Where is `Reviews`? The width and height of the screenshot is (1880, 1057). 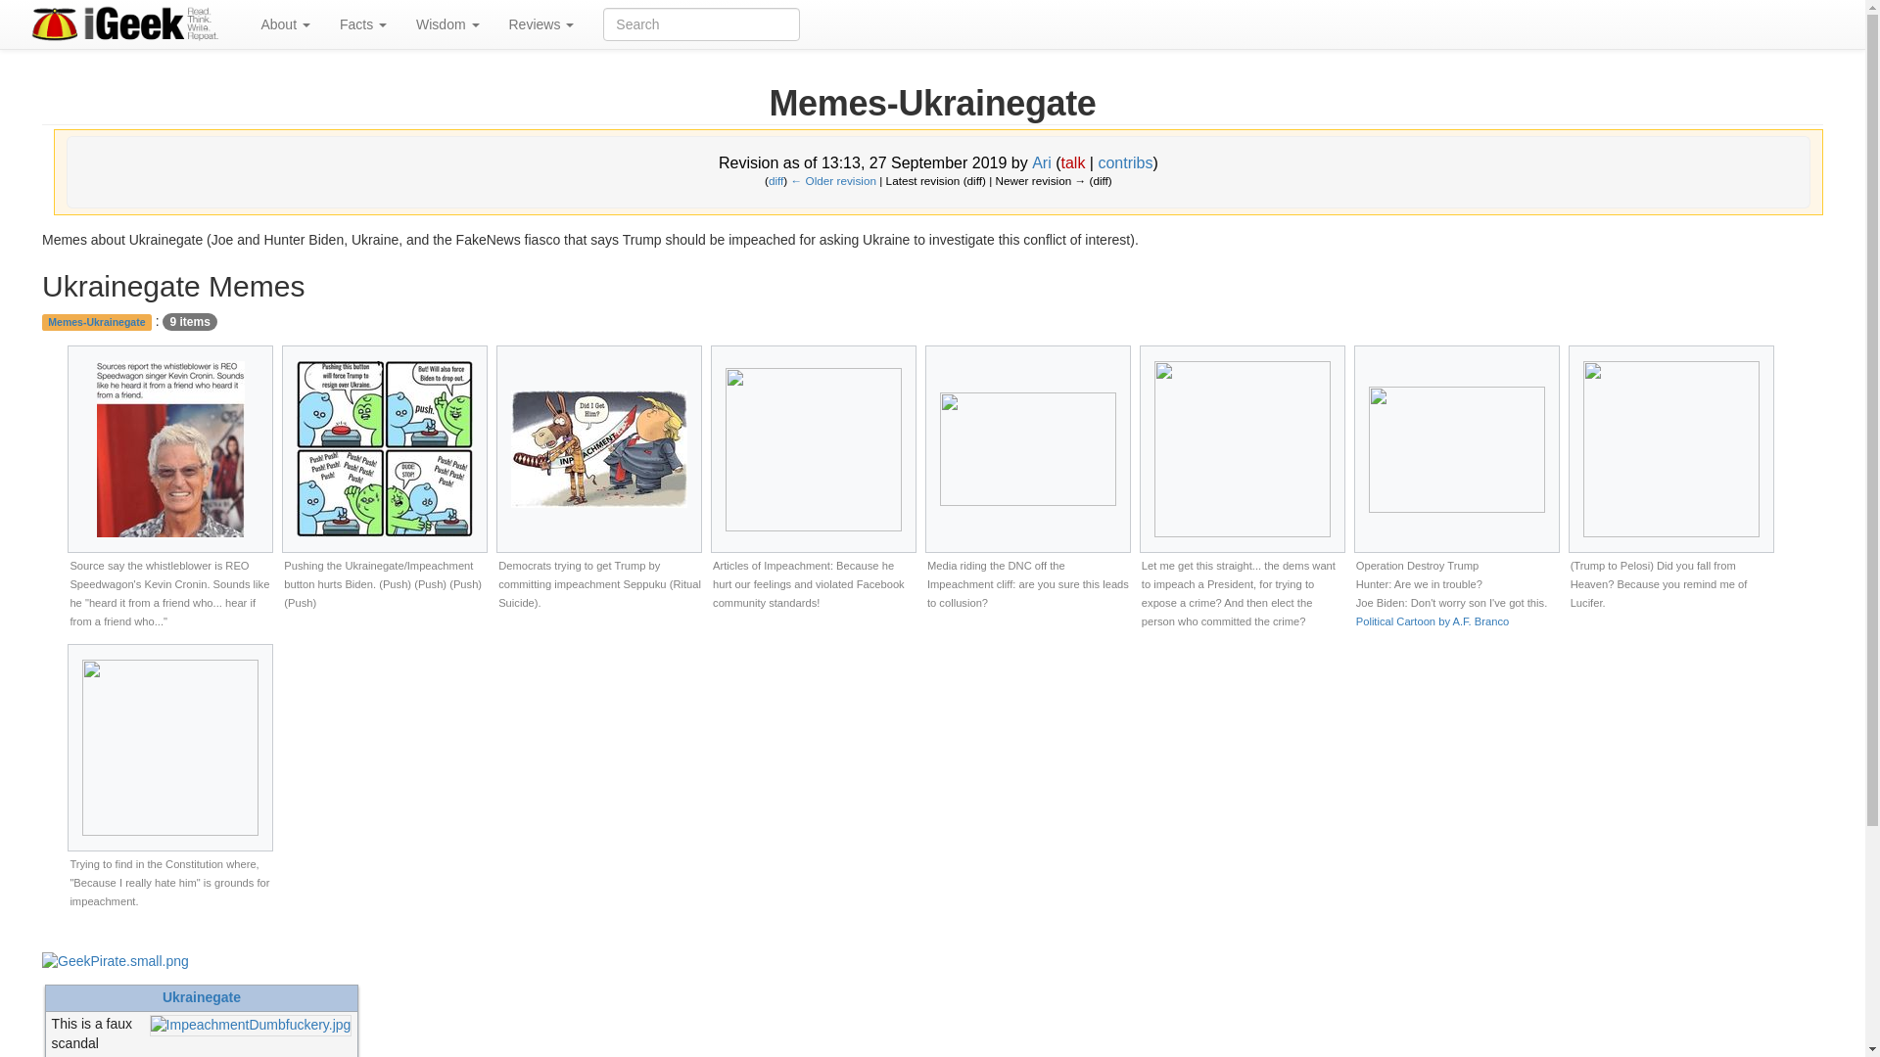
Reviews is located at coordinates (540, 23).